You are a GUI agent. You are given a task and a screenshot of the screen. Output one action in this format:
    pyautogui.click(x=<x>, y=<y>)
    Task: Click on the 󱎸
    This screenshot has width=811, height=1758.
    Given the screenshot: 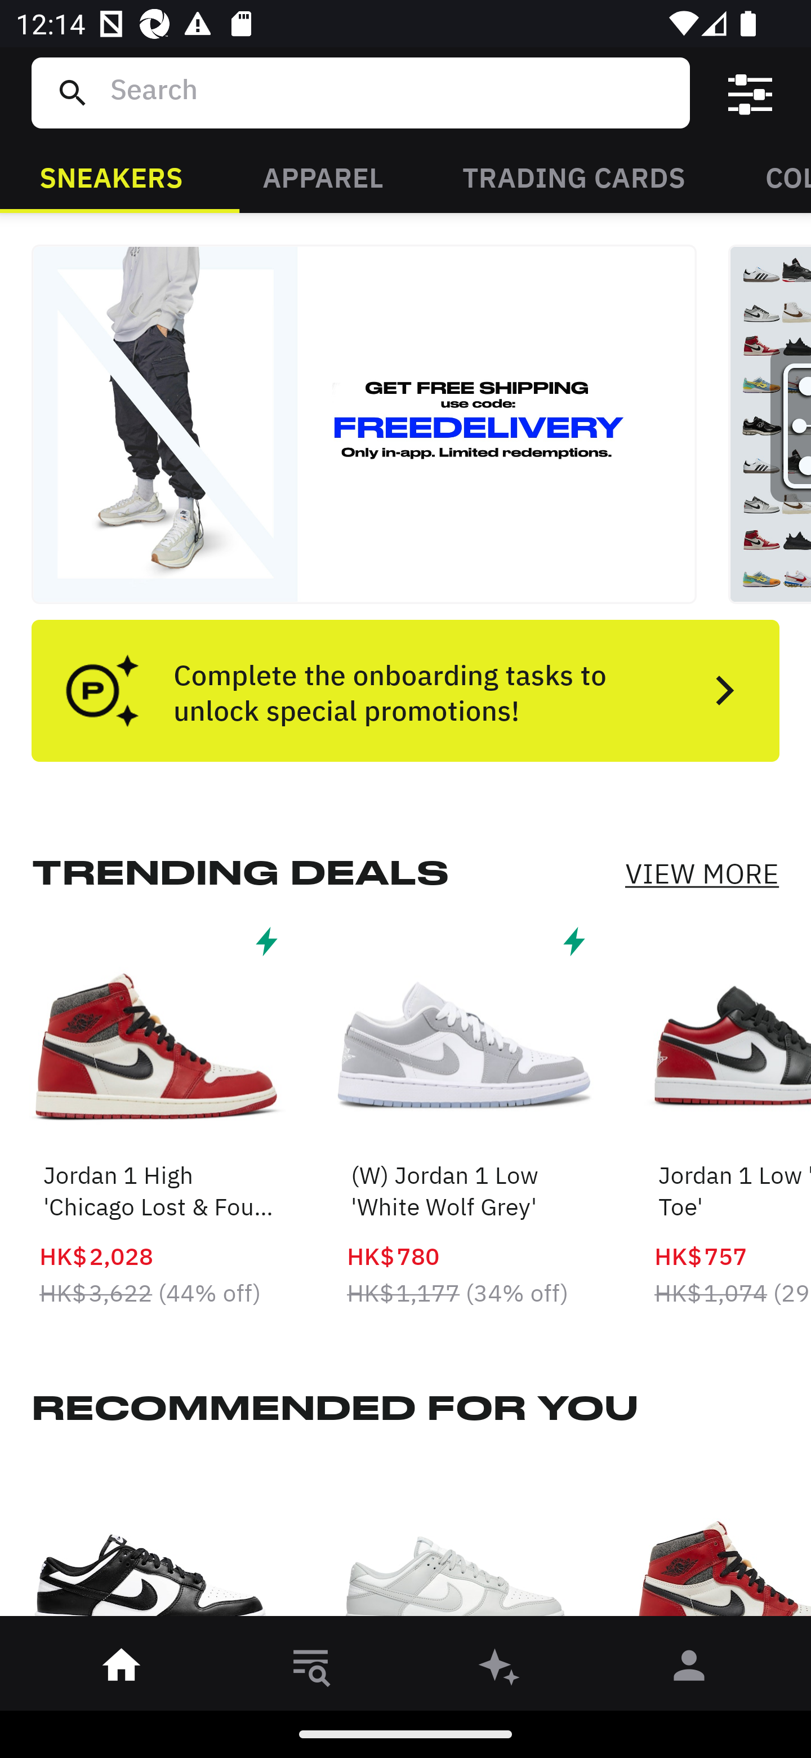 What is the action you would take?
    pyautogui.click(x=311, y=1669)
    